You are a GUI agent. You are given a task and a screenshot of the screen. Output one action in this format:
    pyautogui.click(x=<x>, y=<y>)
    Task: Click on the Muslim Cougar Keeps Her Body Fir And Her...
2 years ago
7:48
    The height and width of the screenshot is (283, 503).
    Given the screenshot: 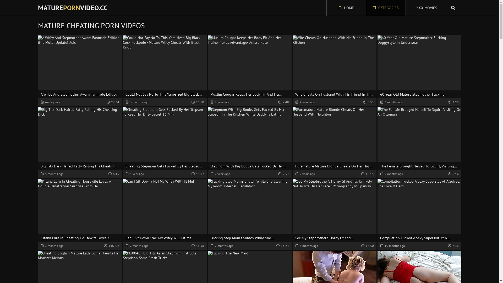 What is the action you would take?
    pyautogui.click(x=249, y=71)
    